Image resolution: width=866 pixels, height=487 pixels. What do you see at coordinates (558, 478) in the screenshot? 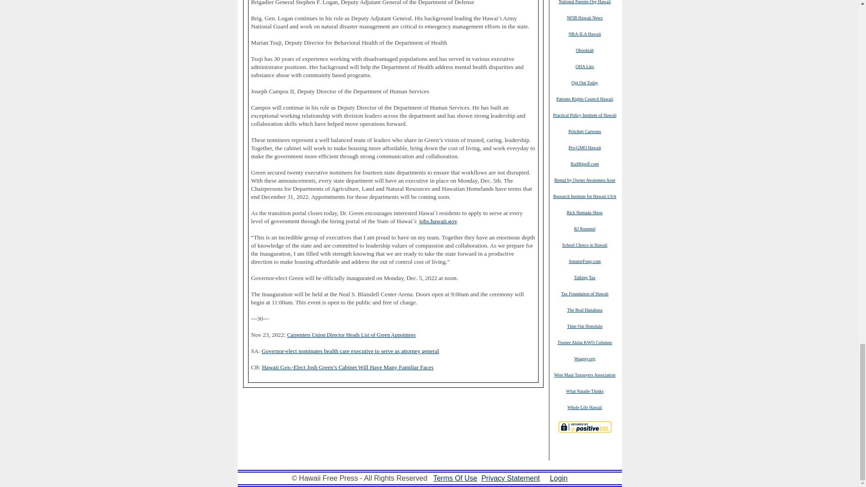
I see `Login` at bounding box center [558, 478].